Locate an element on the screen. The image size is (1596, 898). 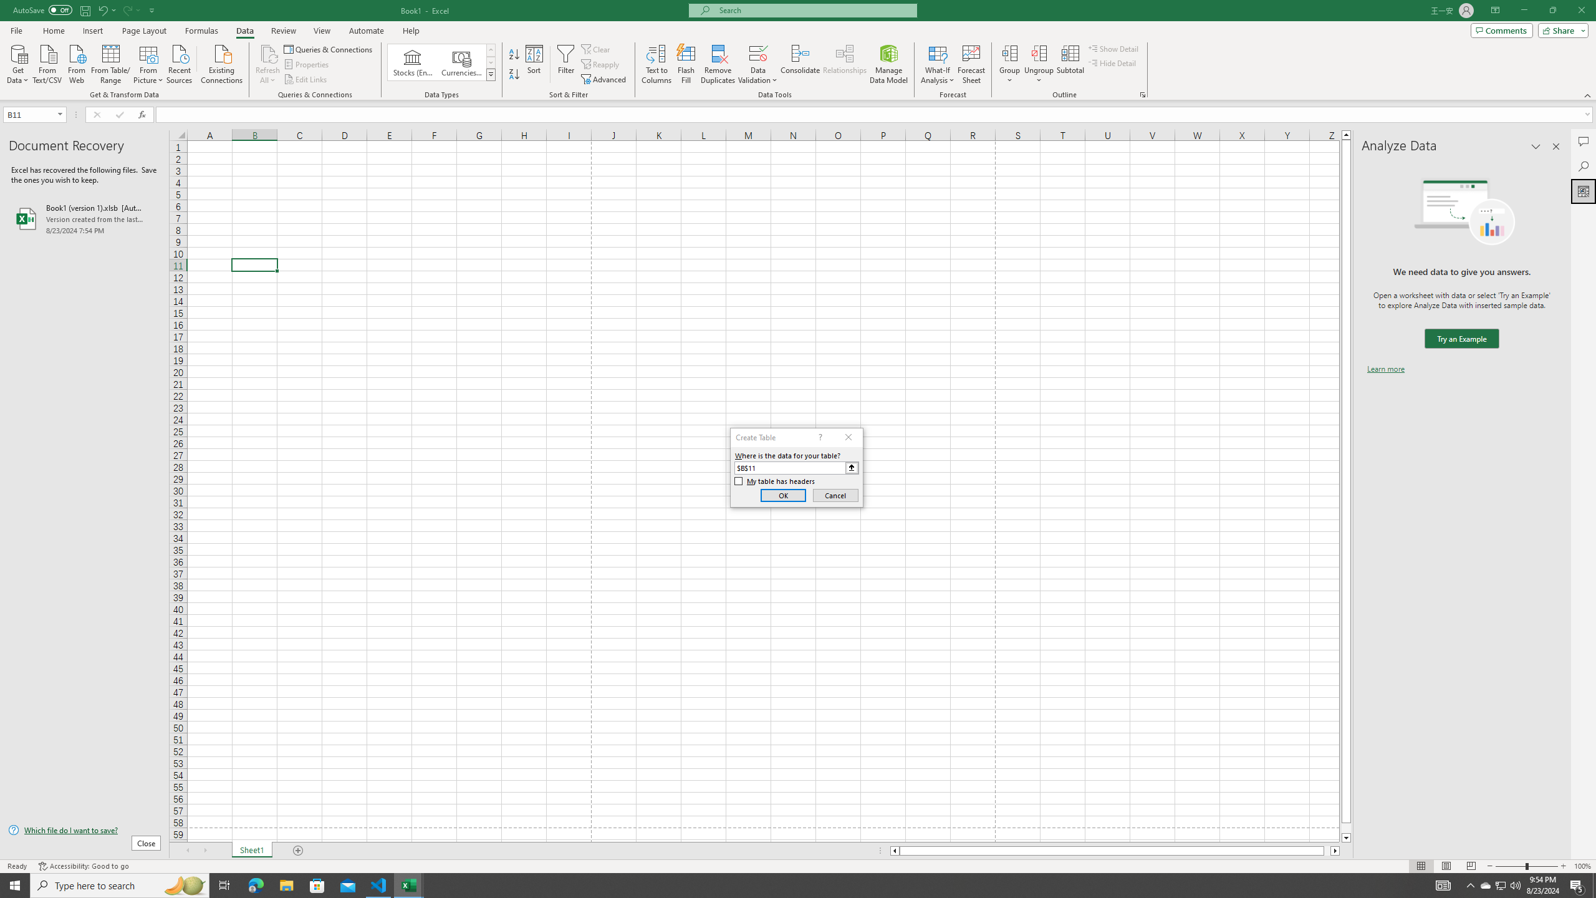
Existing Connections is located at coordinates (222, 63).